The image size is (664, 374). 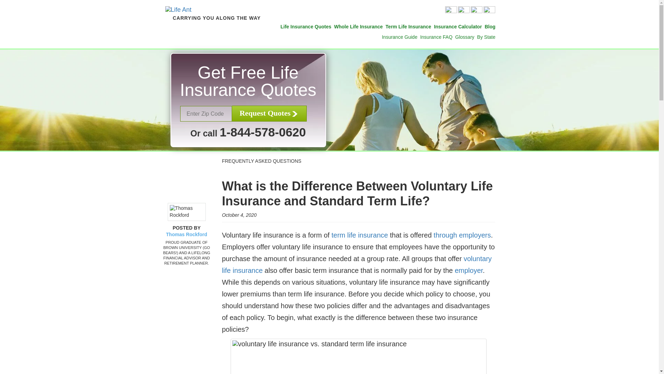 I want to click on Insurance Calculator, so click(x=458, y=27).